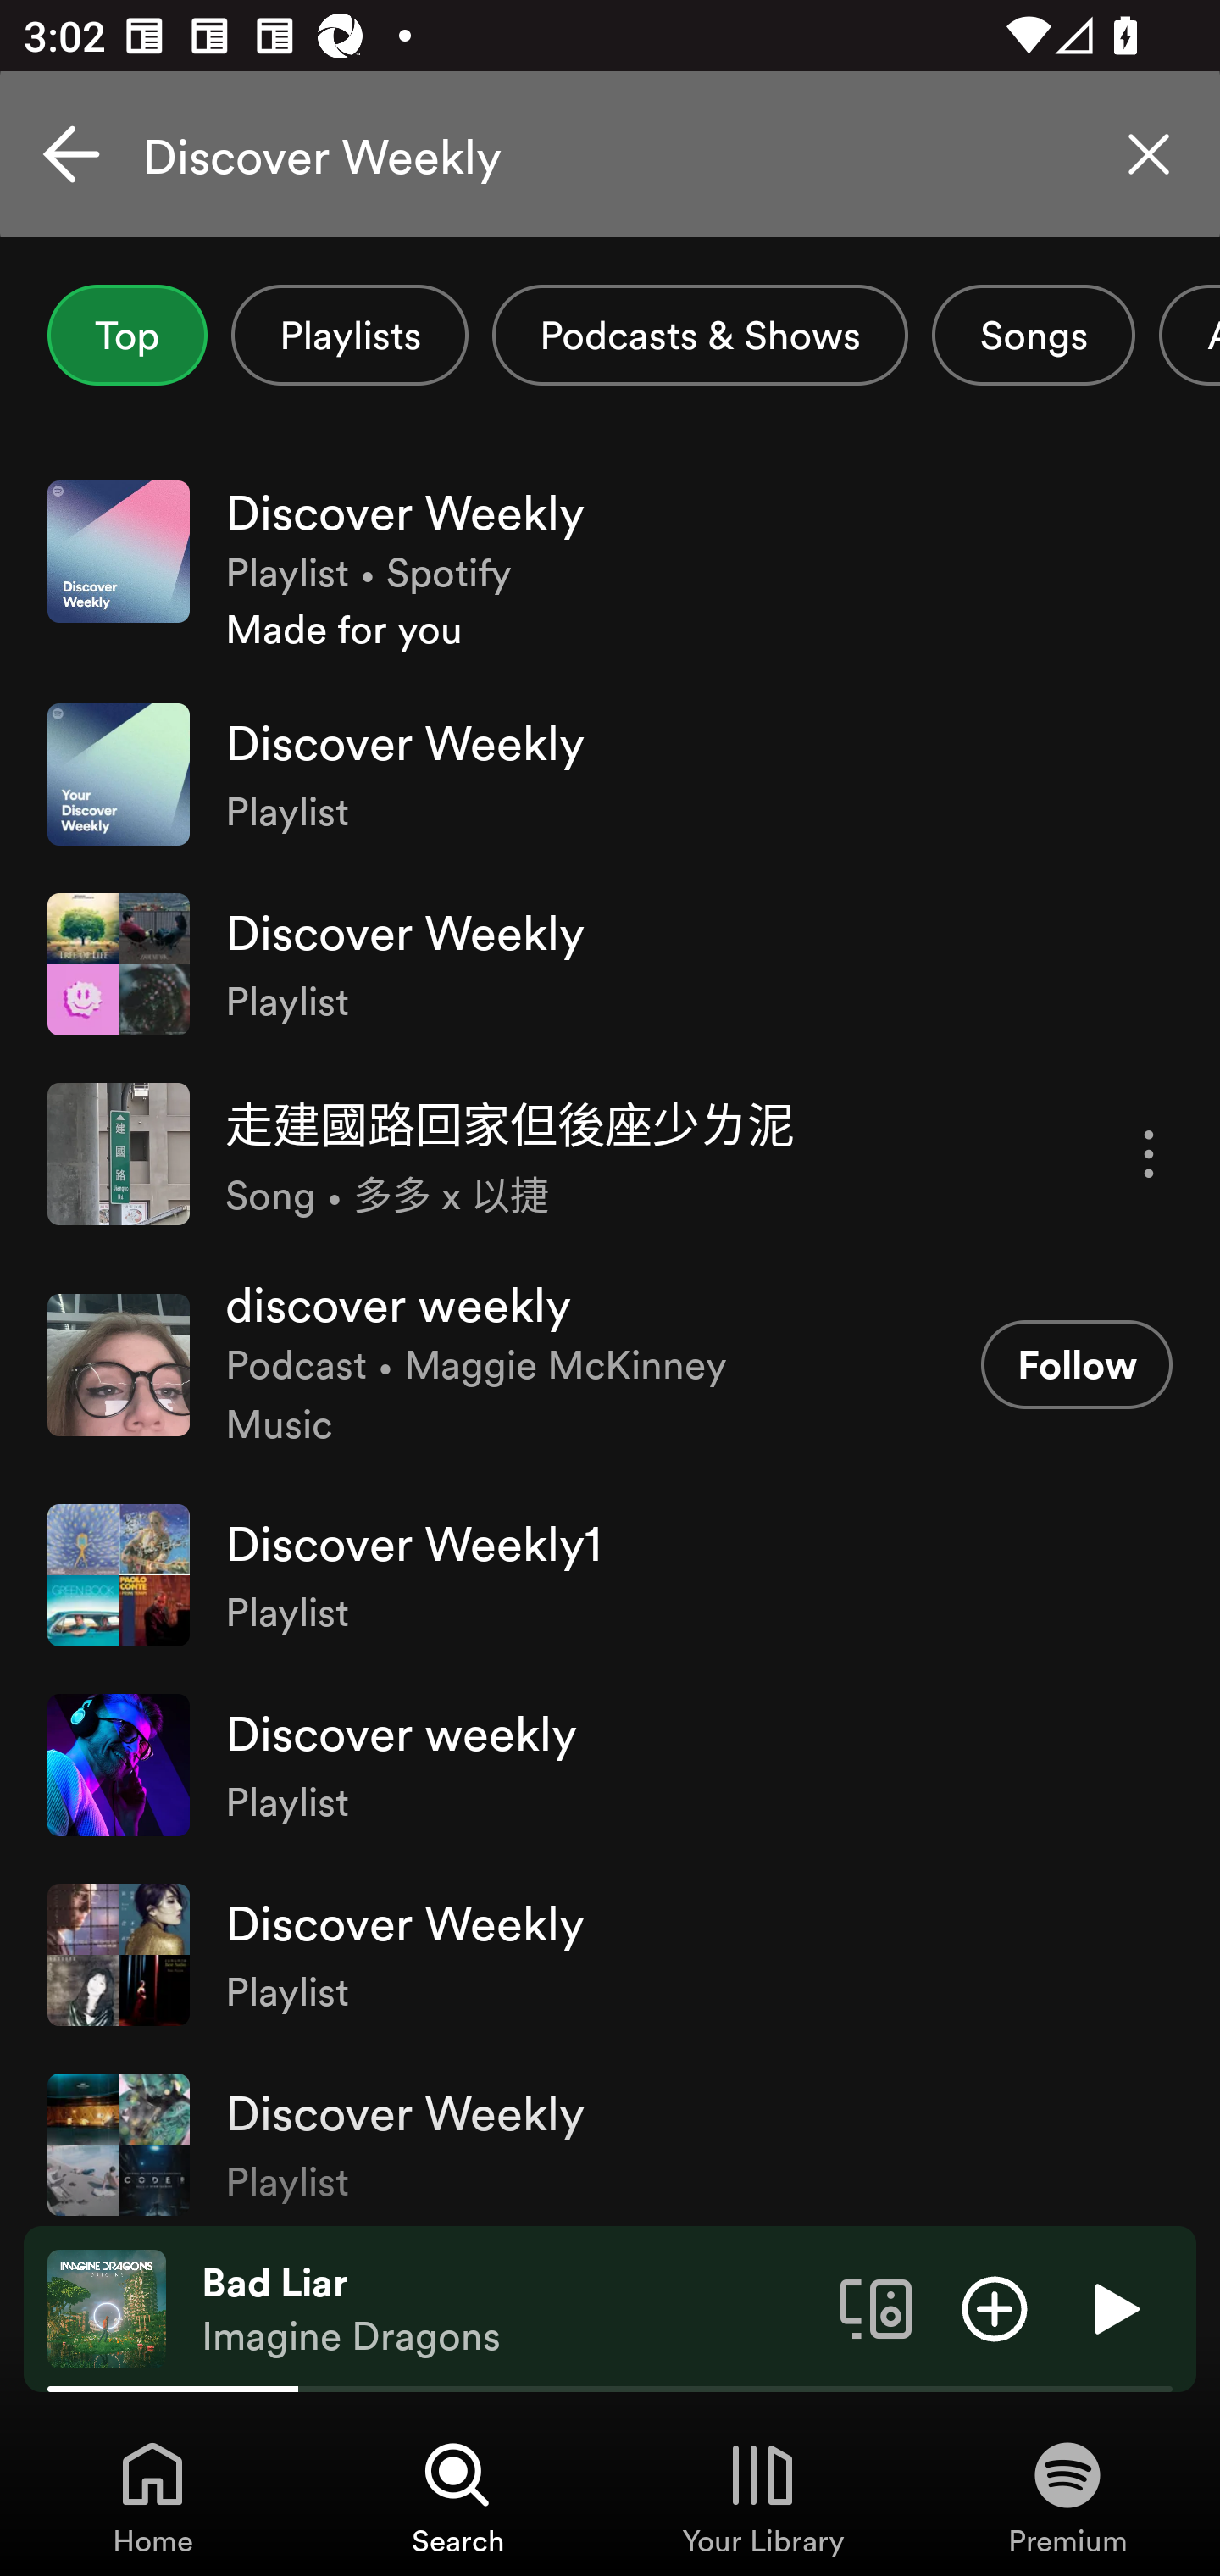 Image resolution: width=1220 pixels, height=2576 pixels. What do you see at coordinates (1034, 335) in the screenshot?
I see `Songs` at bounding box center [1034, 335].